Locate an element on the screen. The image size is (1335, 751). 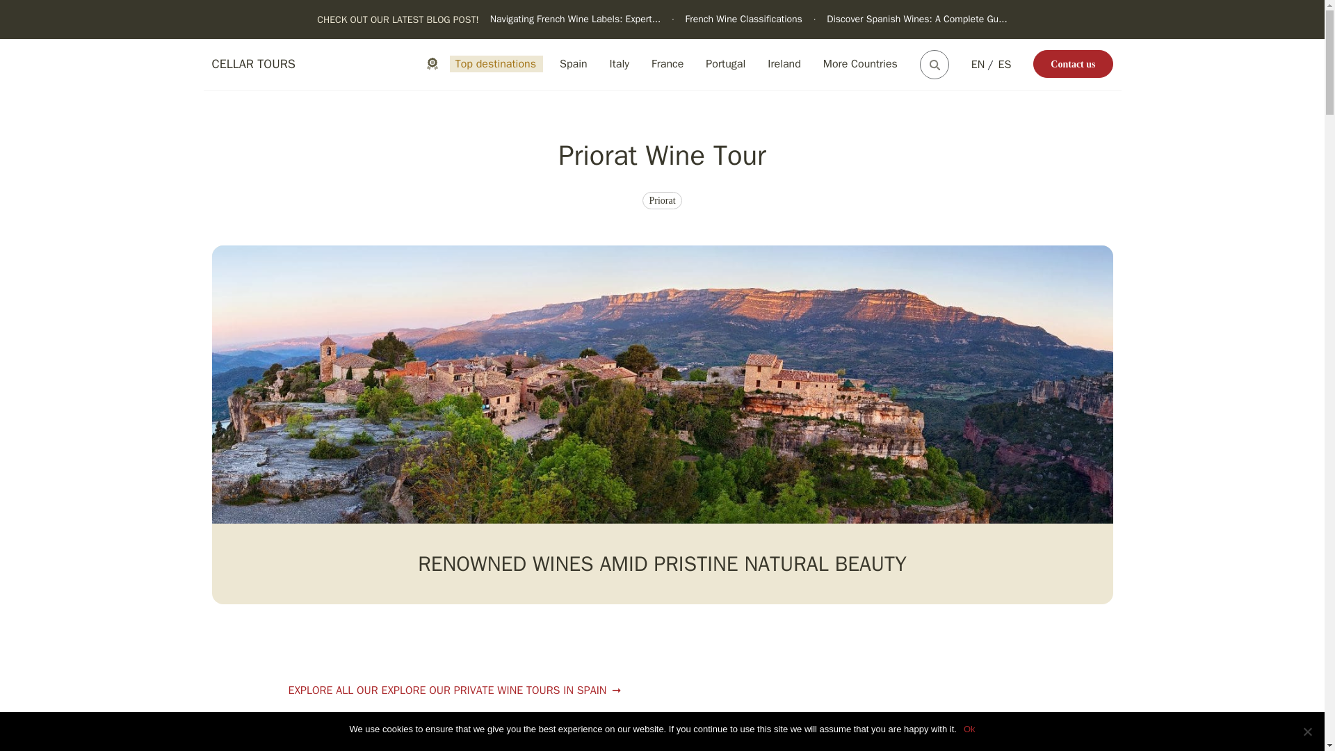
CELLAR TOURS is located at coordinates (253, 64).